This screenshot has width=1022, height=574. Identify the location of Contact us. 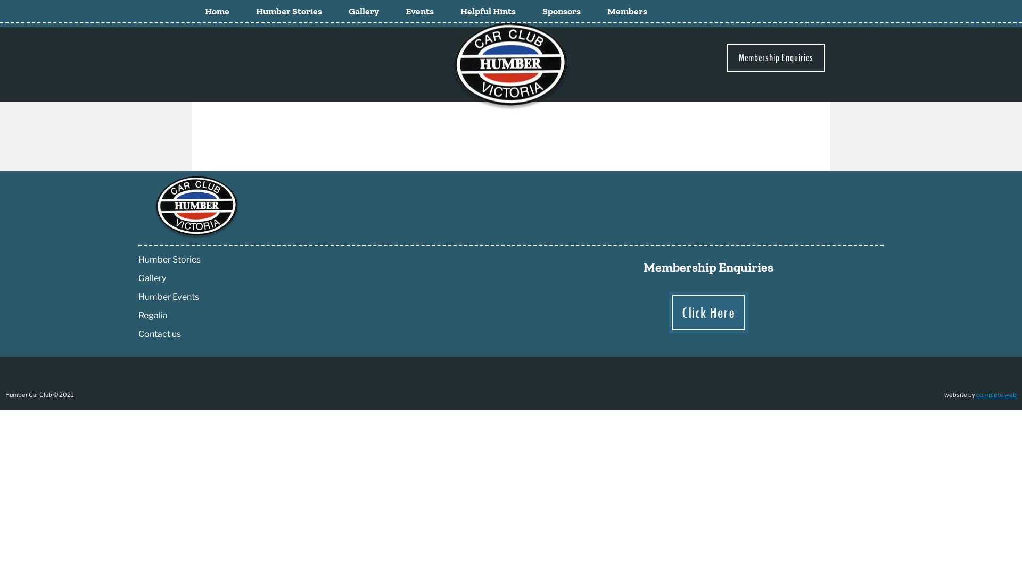
(160, 334).